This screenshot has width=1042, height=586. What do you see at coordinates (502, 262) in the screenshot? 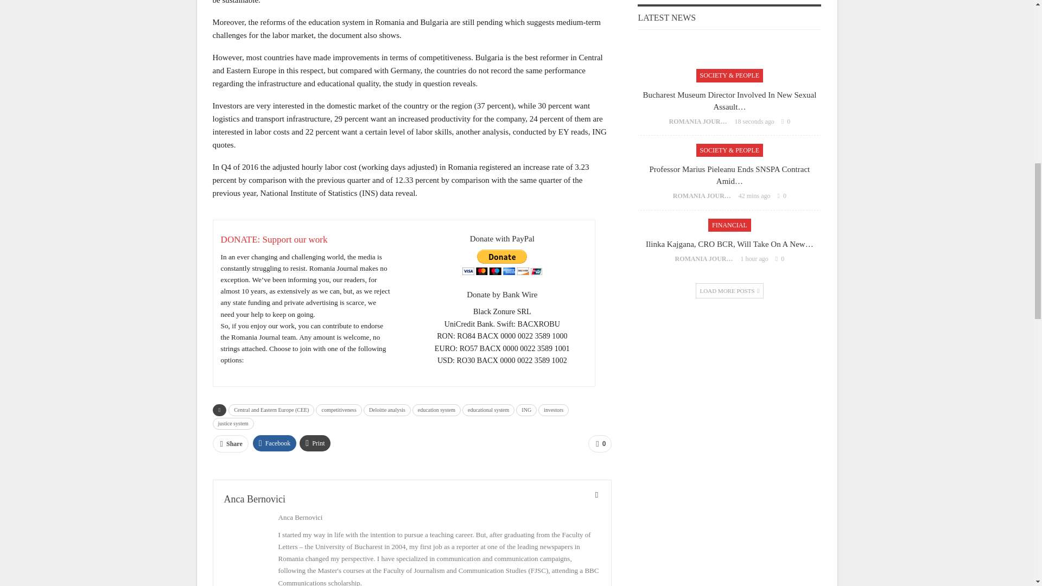
I see `PayPal - The safer, easier way to pay online!` at bounding box center [502, 262].